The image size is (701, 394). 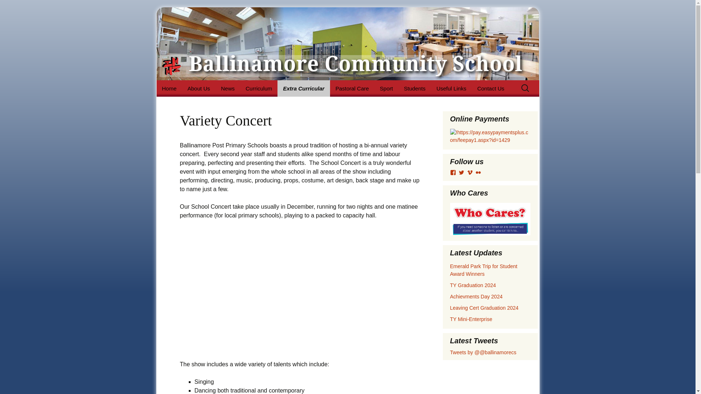 What do you see at coordinates (259, 88) in the screenshot?
I see `Curriculum` at bounding box center [259, 88].